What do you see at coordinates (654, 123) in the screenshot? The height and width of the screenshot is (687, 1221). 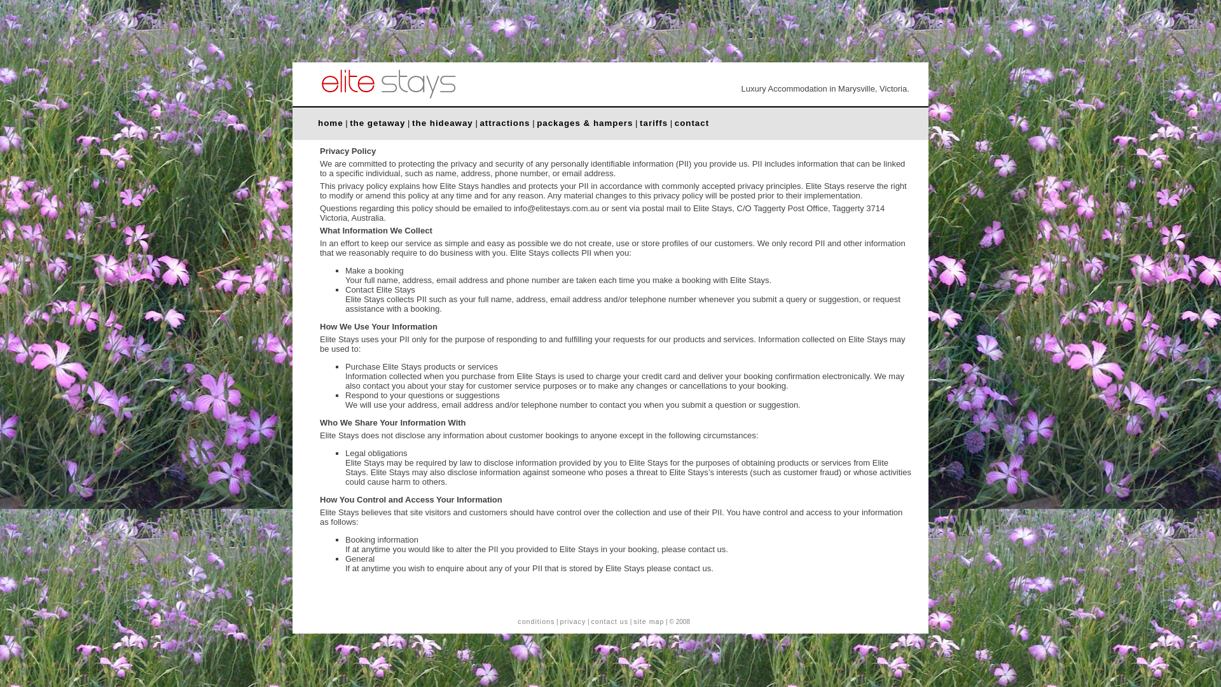 I see `tariffs` at bounding box center [654, 123].